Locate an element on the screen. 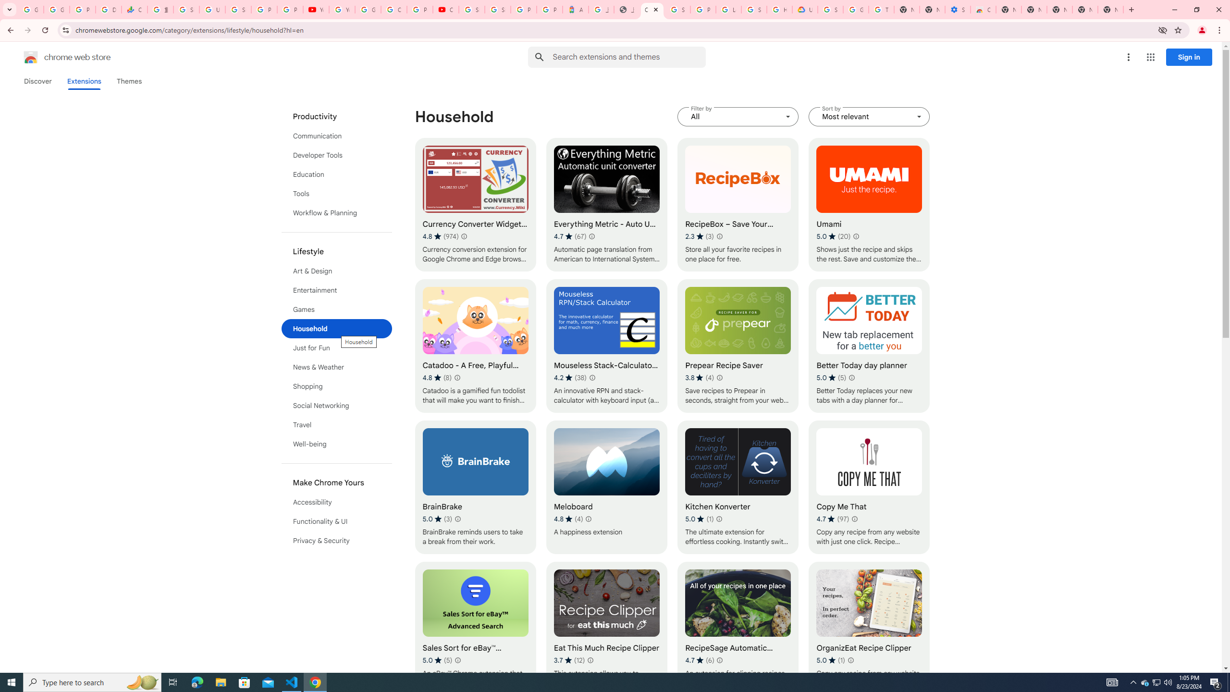 Image resolution: width=1230 pixels, height=692 pixels. Currency Converter Widget - Exchange Rates is located at coordinates (475, 204).